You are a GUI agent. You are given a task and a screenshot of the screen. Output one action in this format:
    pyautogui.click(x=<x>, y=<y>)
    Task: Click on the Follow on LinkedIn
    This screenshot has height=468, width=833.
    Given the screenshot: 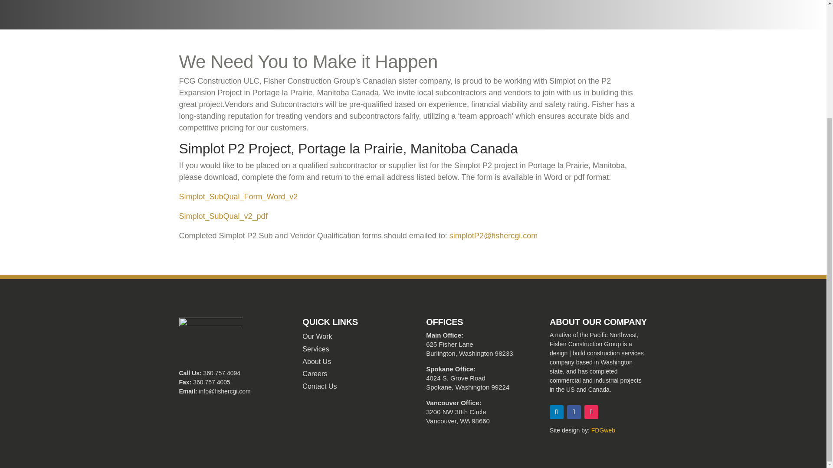 What is the action you would take?
    pyautogui.click(x=557, y=412)
    